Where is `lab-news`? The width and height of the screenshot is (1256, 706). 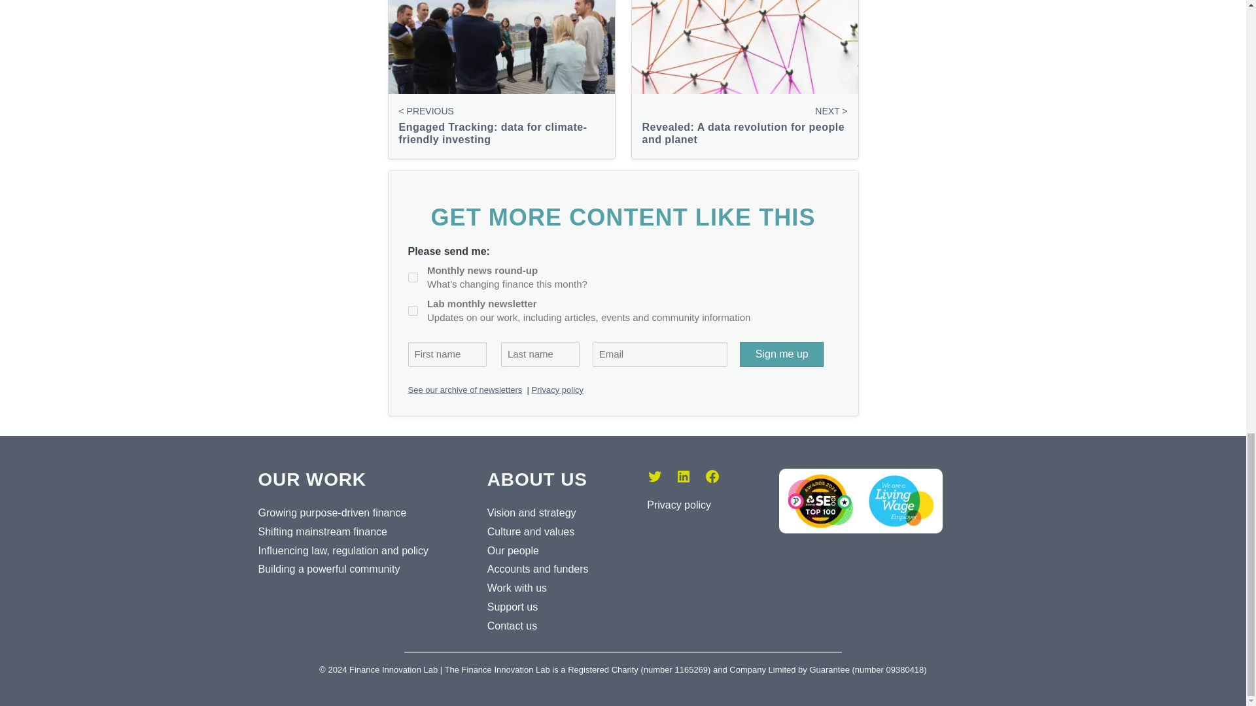
lab-news is located at coordinates (413, 310).